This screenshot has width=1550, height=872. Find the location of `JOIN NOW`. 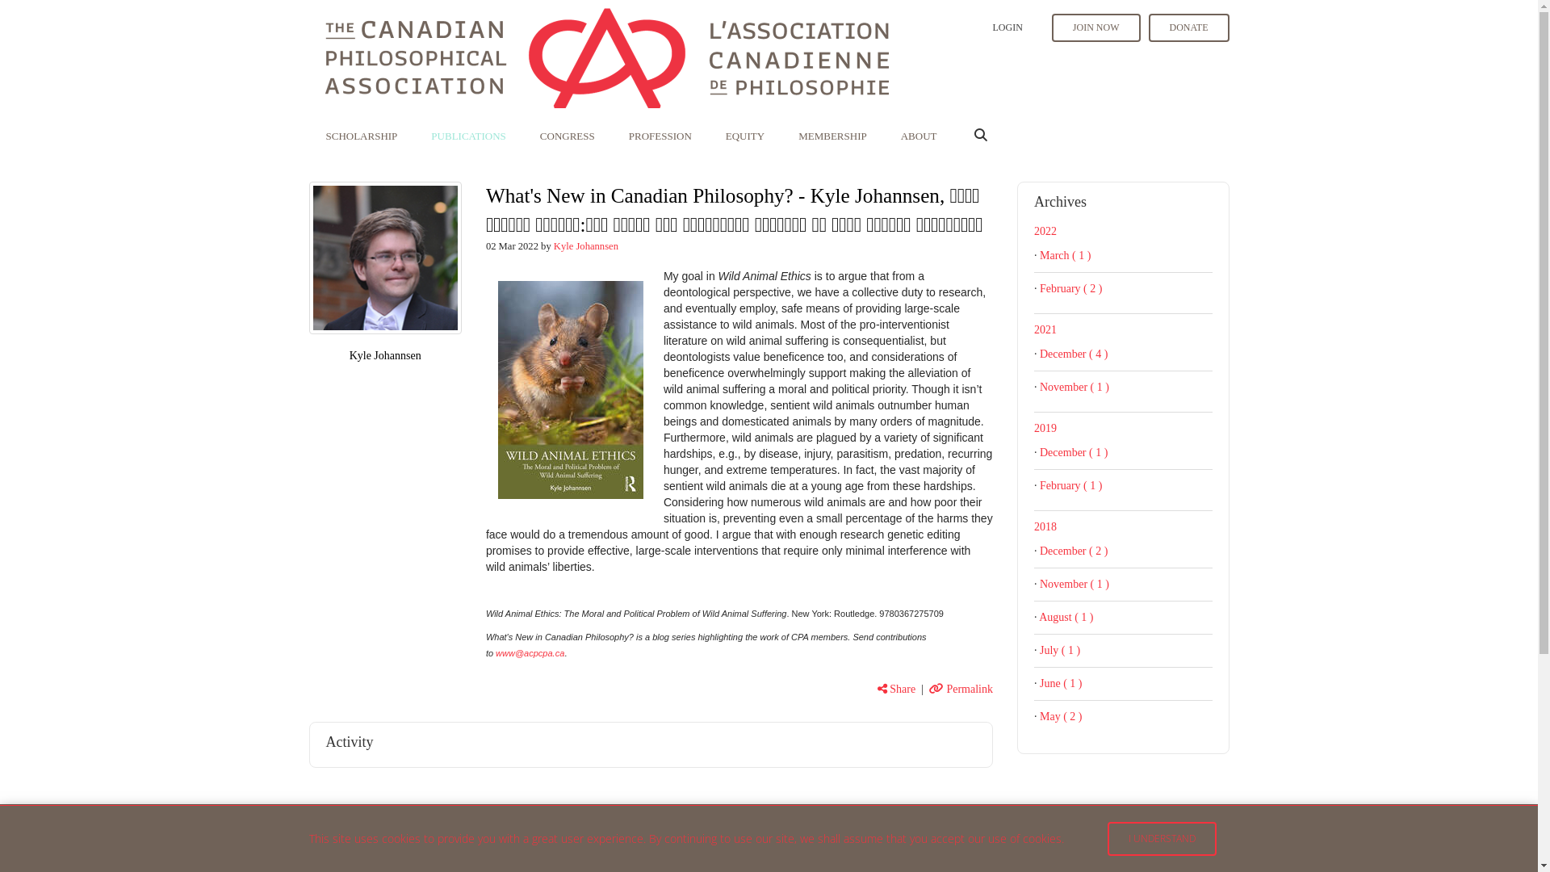

JOIN NOW is located at coordinates (1096, 27).